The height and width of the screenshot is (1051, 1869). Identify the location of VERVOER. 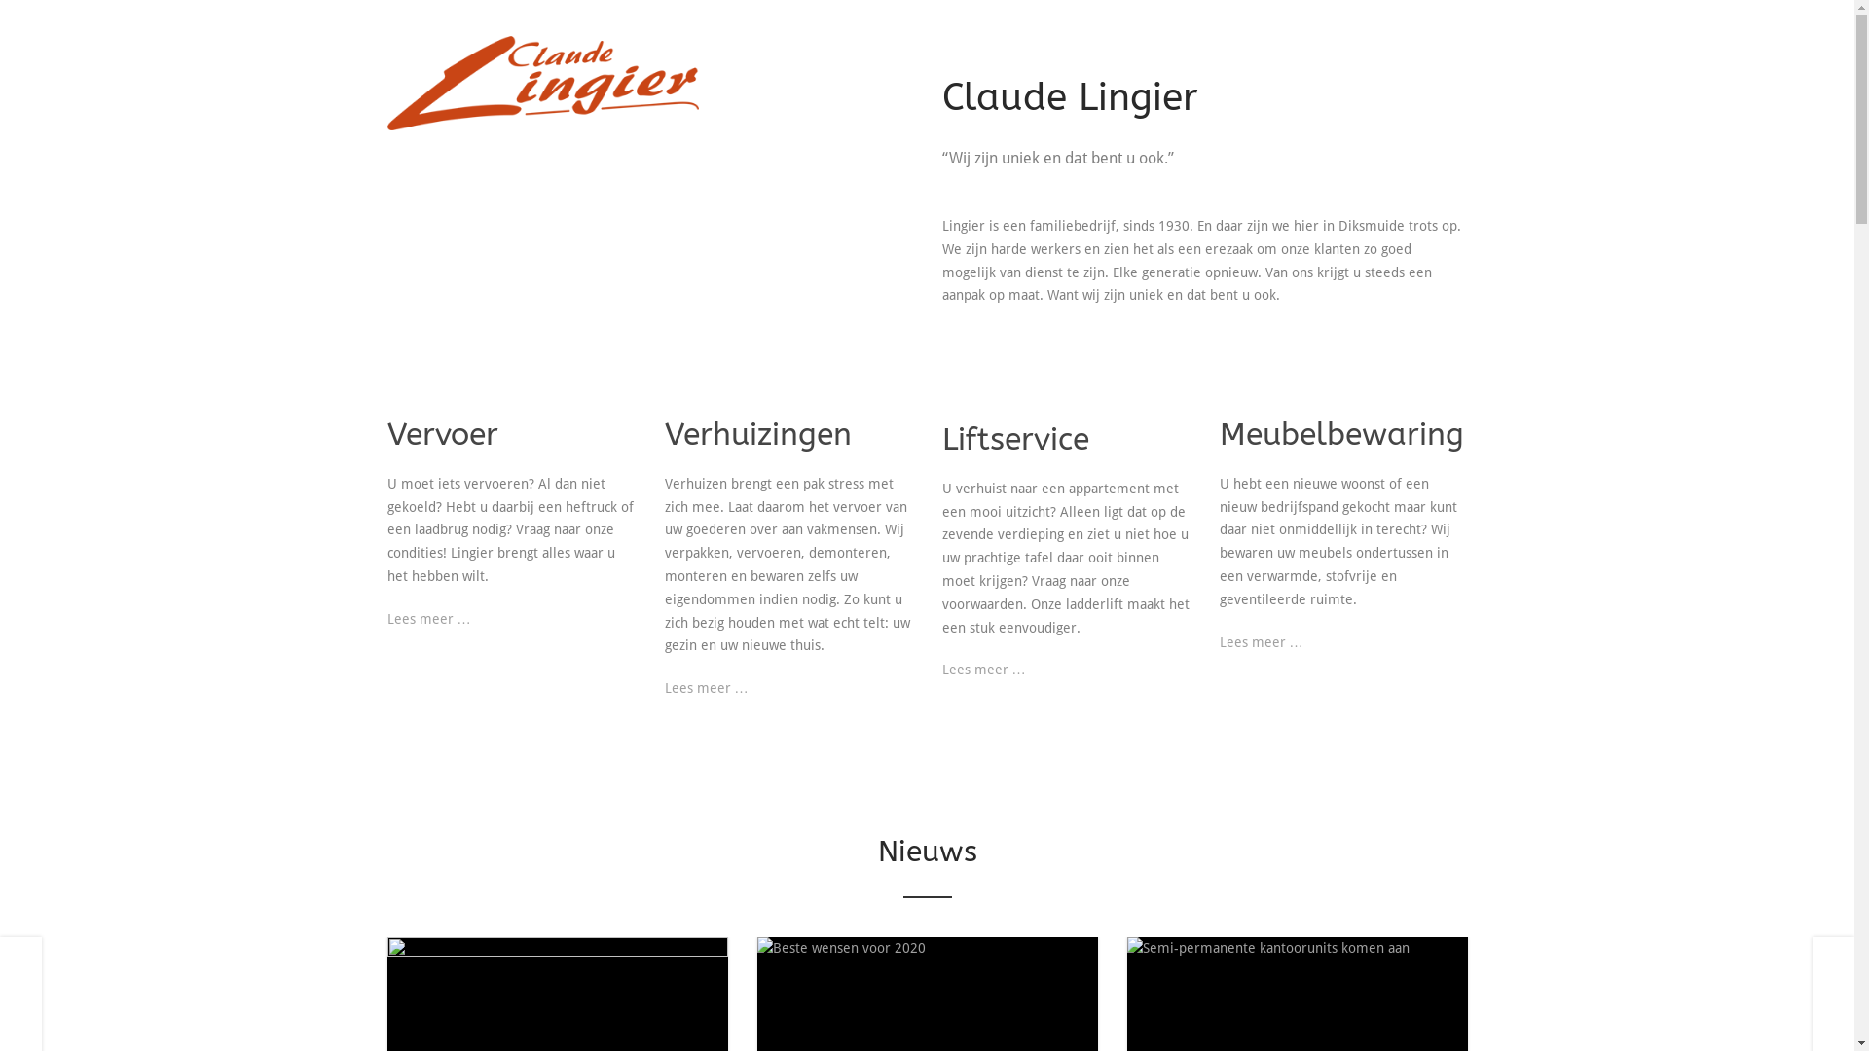
(1017, 66).